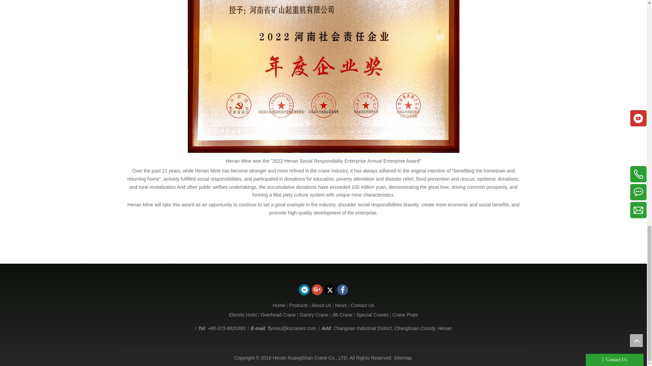 The height and width of the screenshot is (366, 652). Describe the element at coordinates (329, 289) in the screenshot. I see `Twitter` at that location.